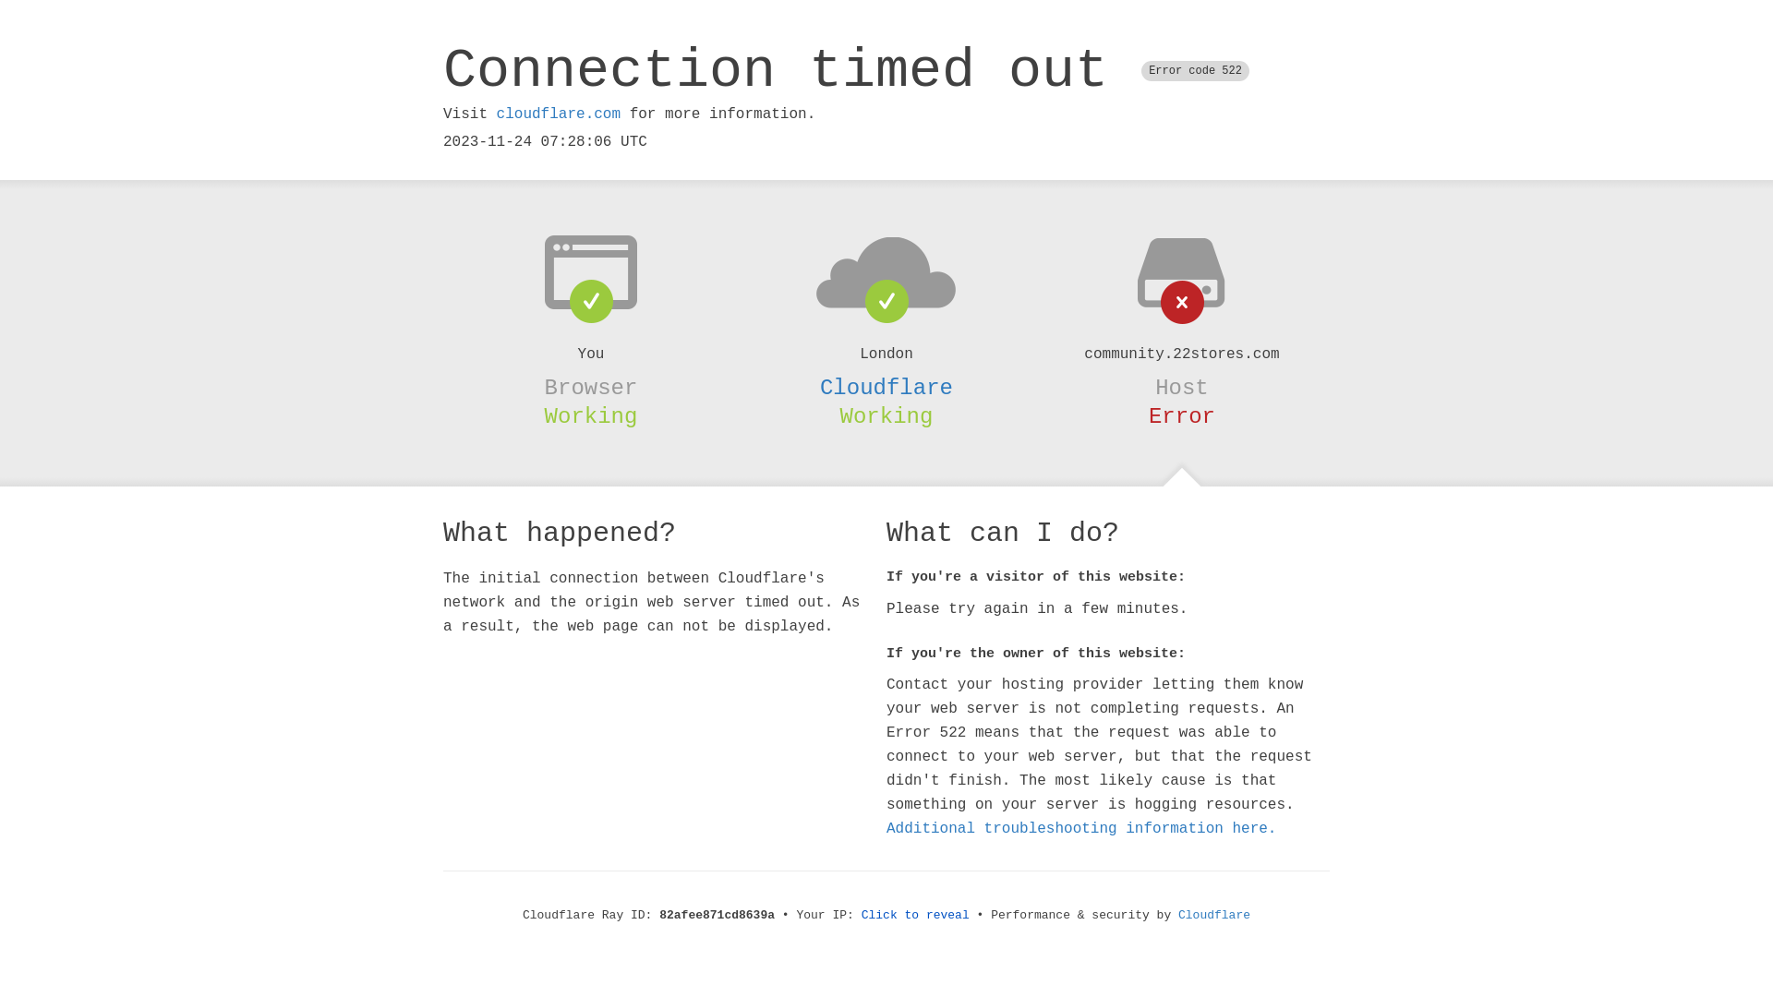  I want to click on Cloudflare, so click(1214, 916).